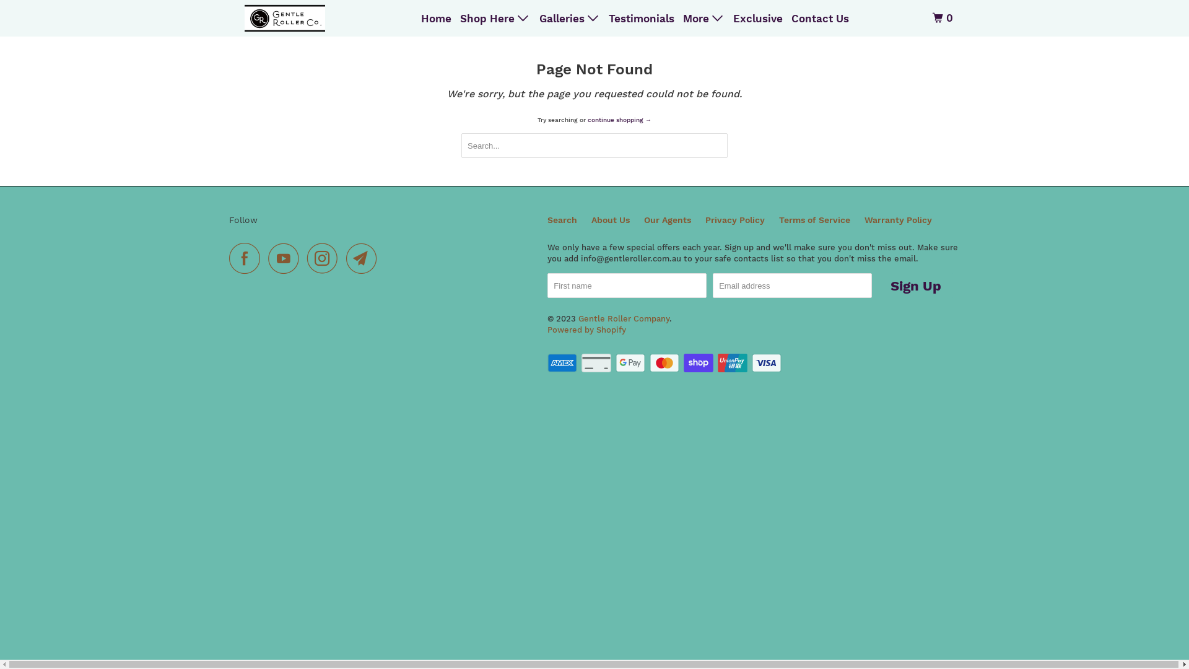 The height and width of the screenshot is (669, 1189). What do you see at coordinates (562, 221) in the screenshot?
I see `Search` at bounding box center [562, 221].